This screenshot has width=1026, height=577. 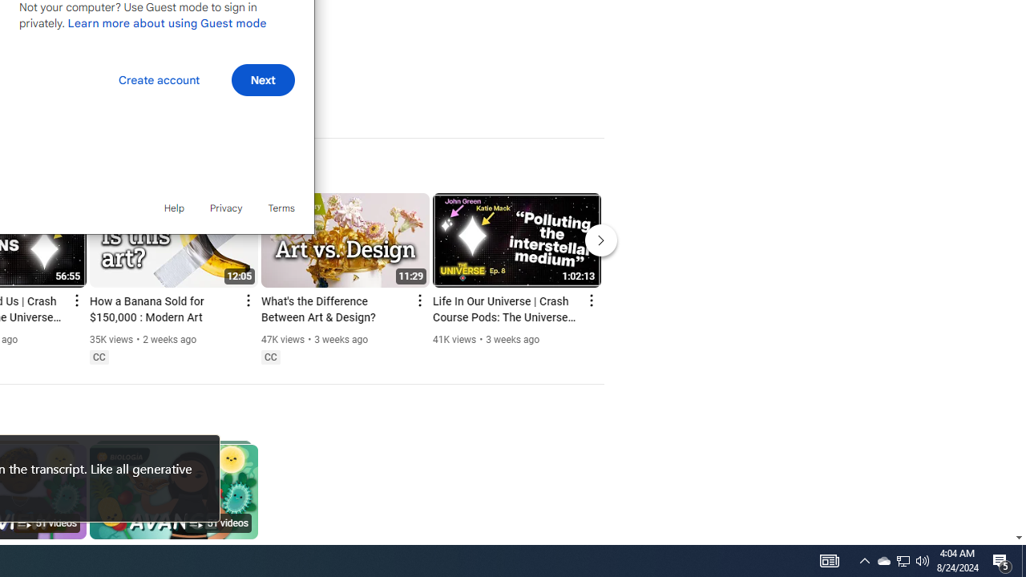 I want to click on Show desktop, so click(x=1024, y=561).